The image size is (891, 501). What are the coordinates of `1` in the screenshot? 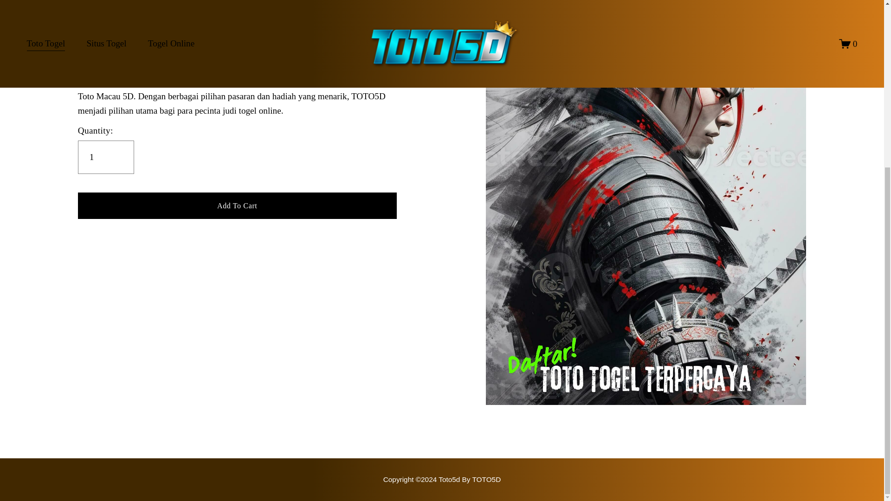 It's located at (106, 157).